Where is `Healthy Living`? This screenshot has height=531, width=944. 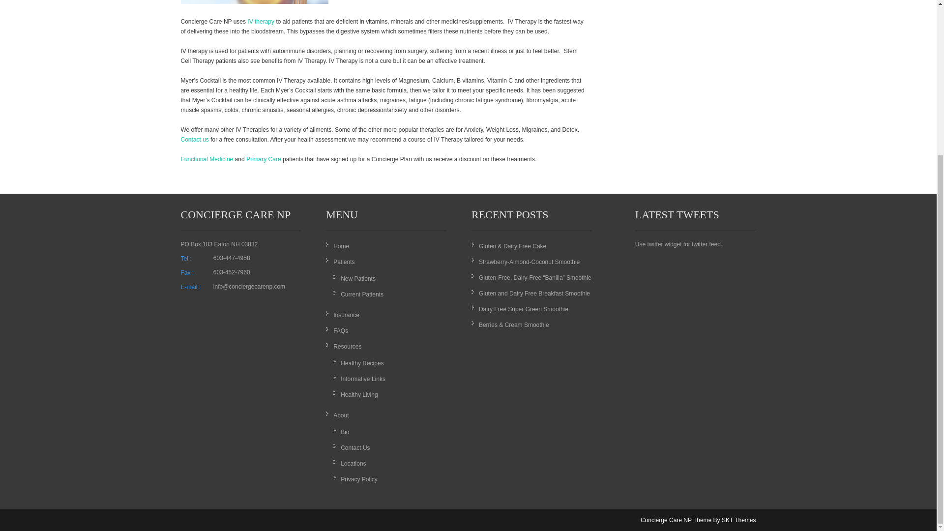 Healthy Living is located at coordinates (359, 394).